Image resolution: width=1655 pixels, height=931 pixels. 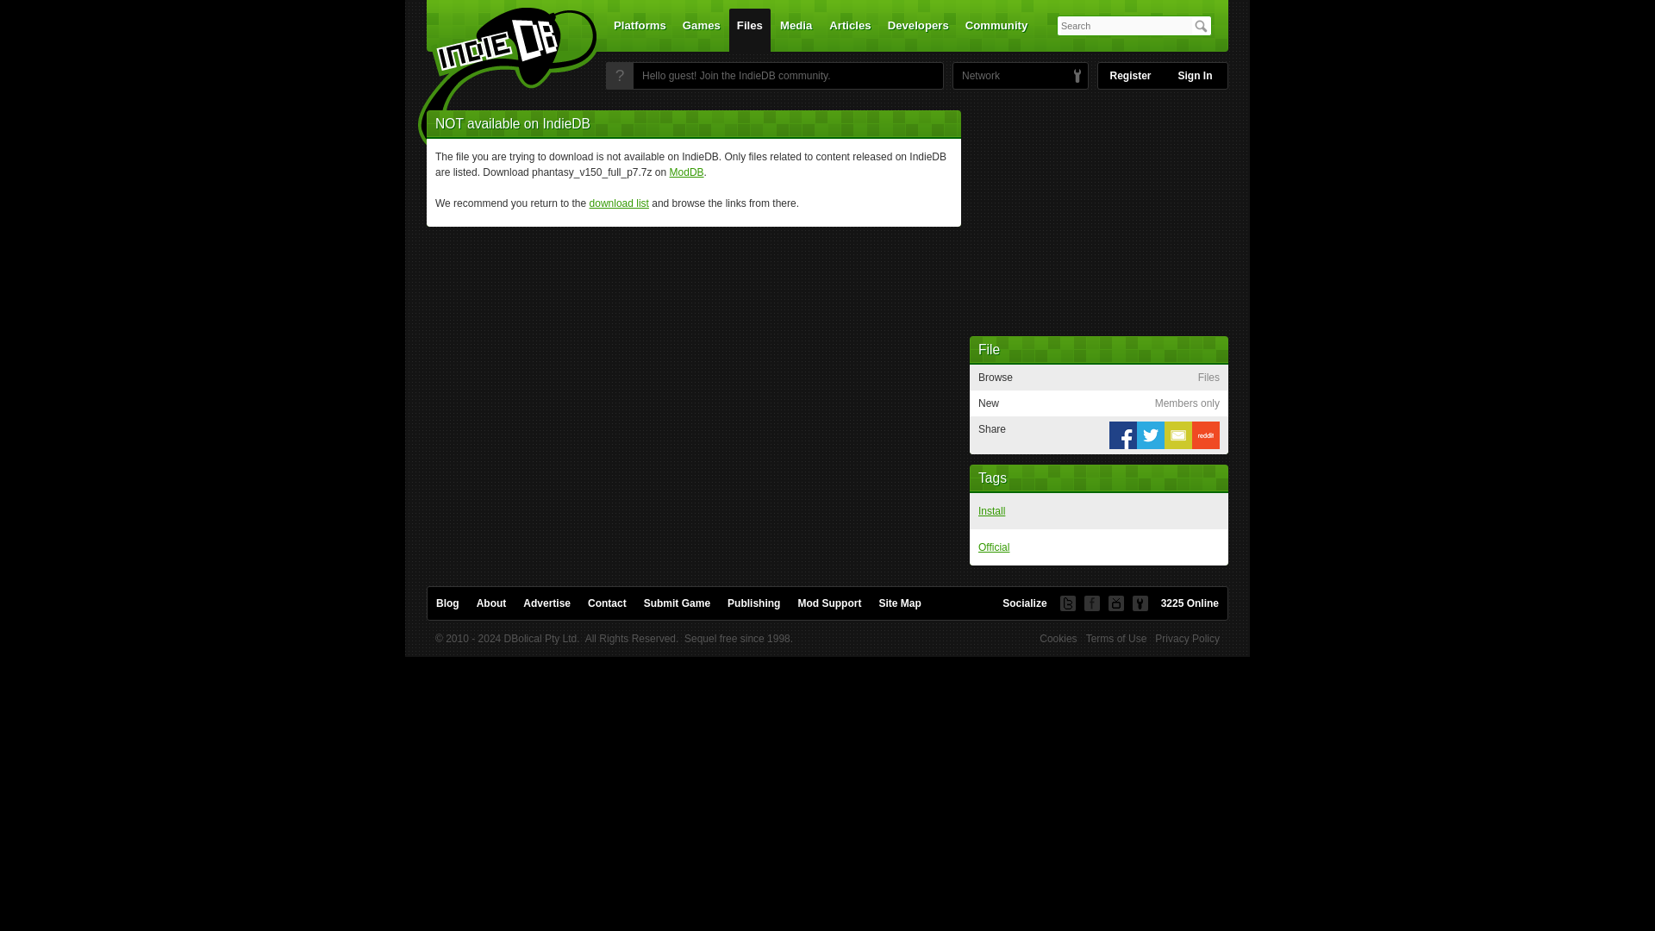 I want to click on Media, so click(x=796, y=29).